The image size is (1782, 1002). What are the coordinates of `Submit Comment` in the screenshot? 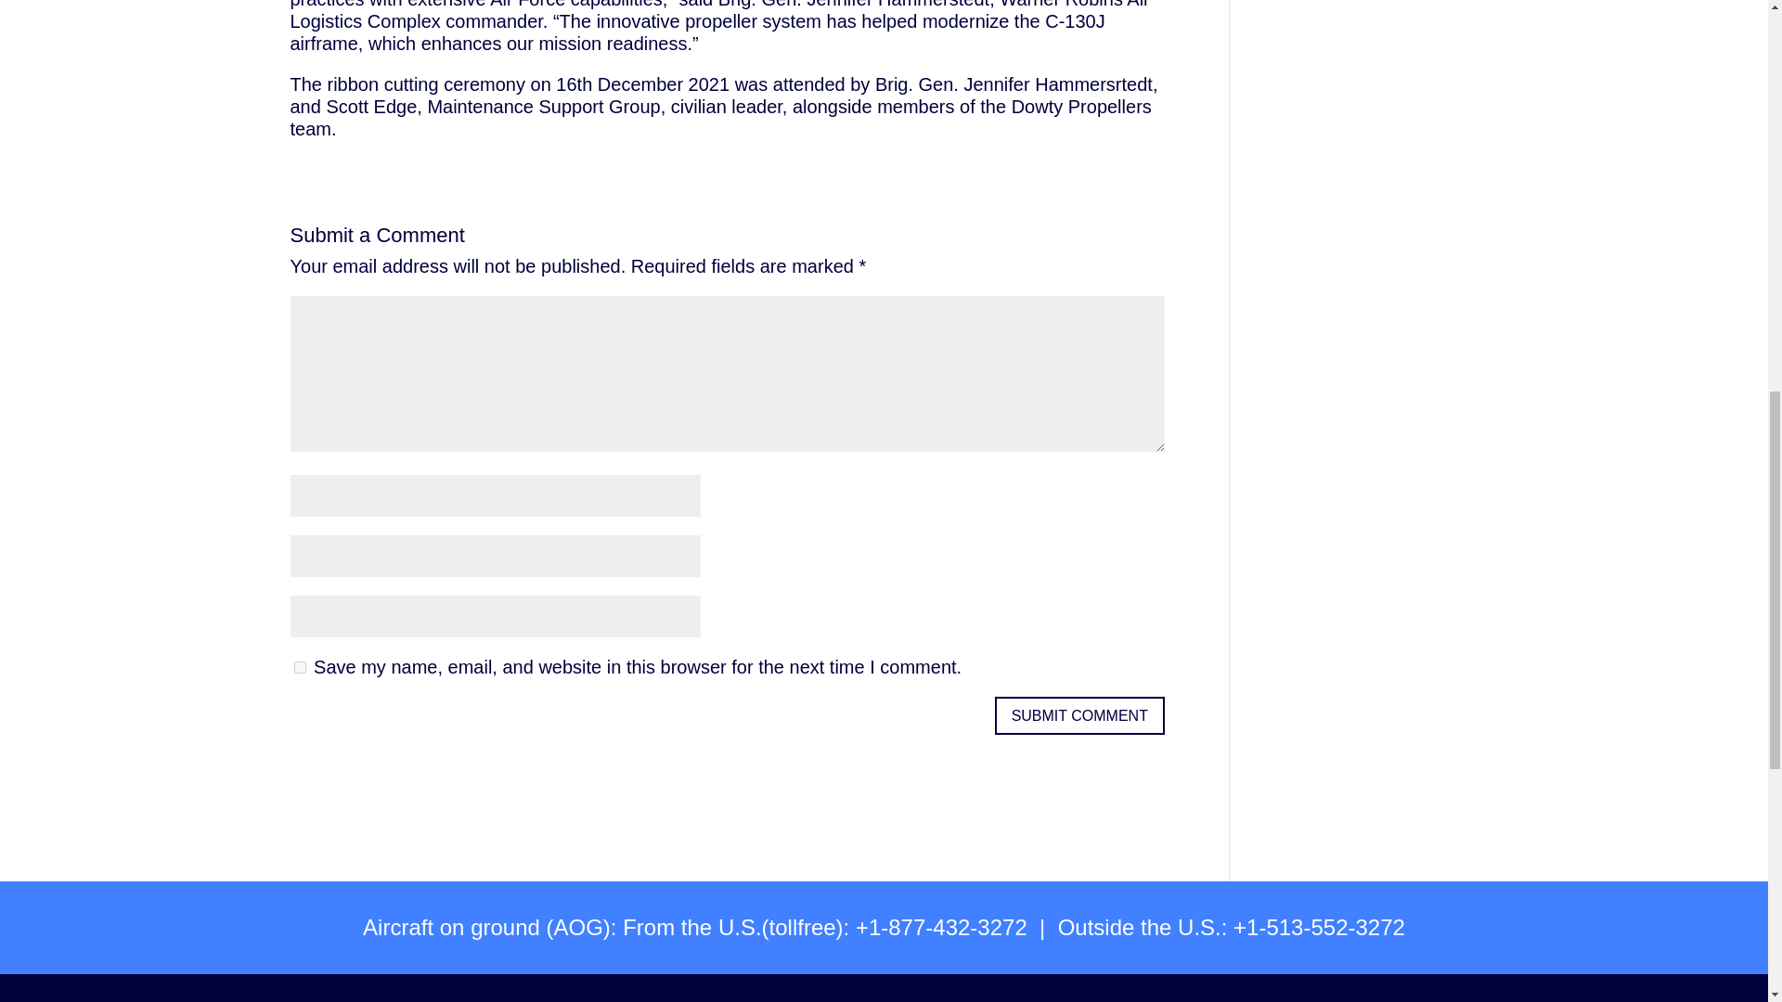 It's located at (1079, 714).